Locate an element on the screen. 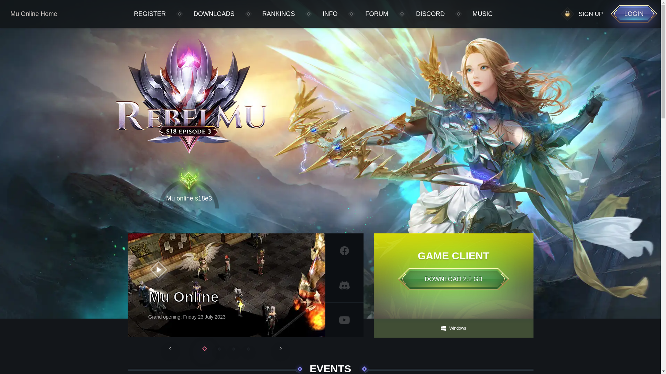 The width and height of the screenshot is (666, 374). NEXT is located at coordinates (282, 348).